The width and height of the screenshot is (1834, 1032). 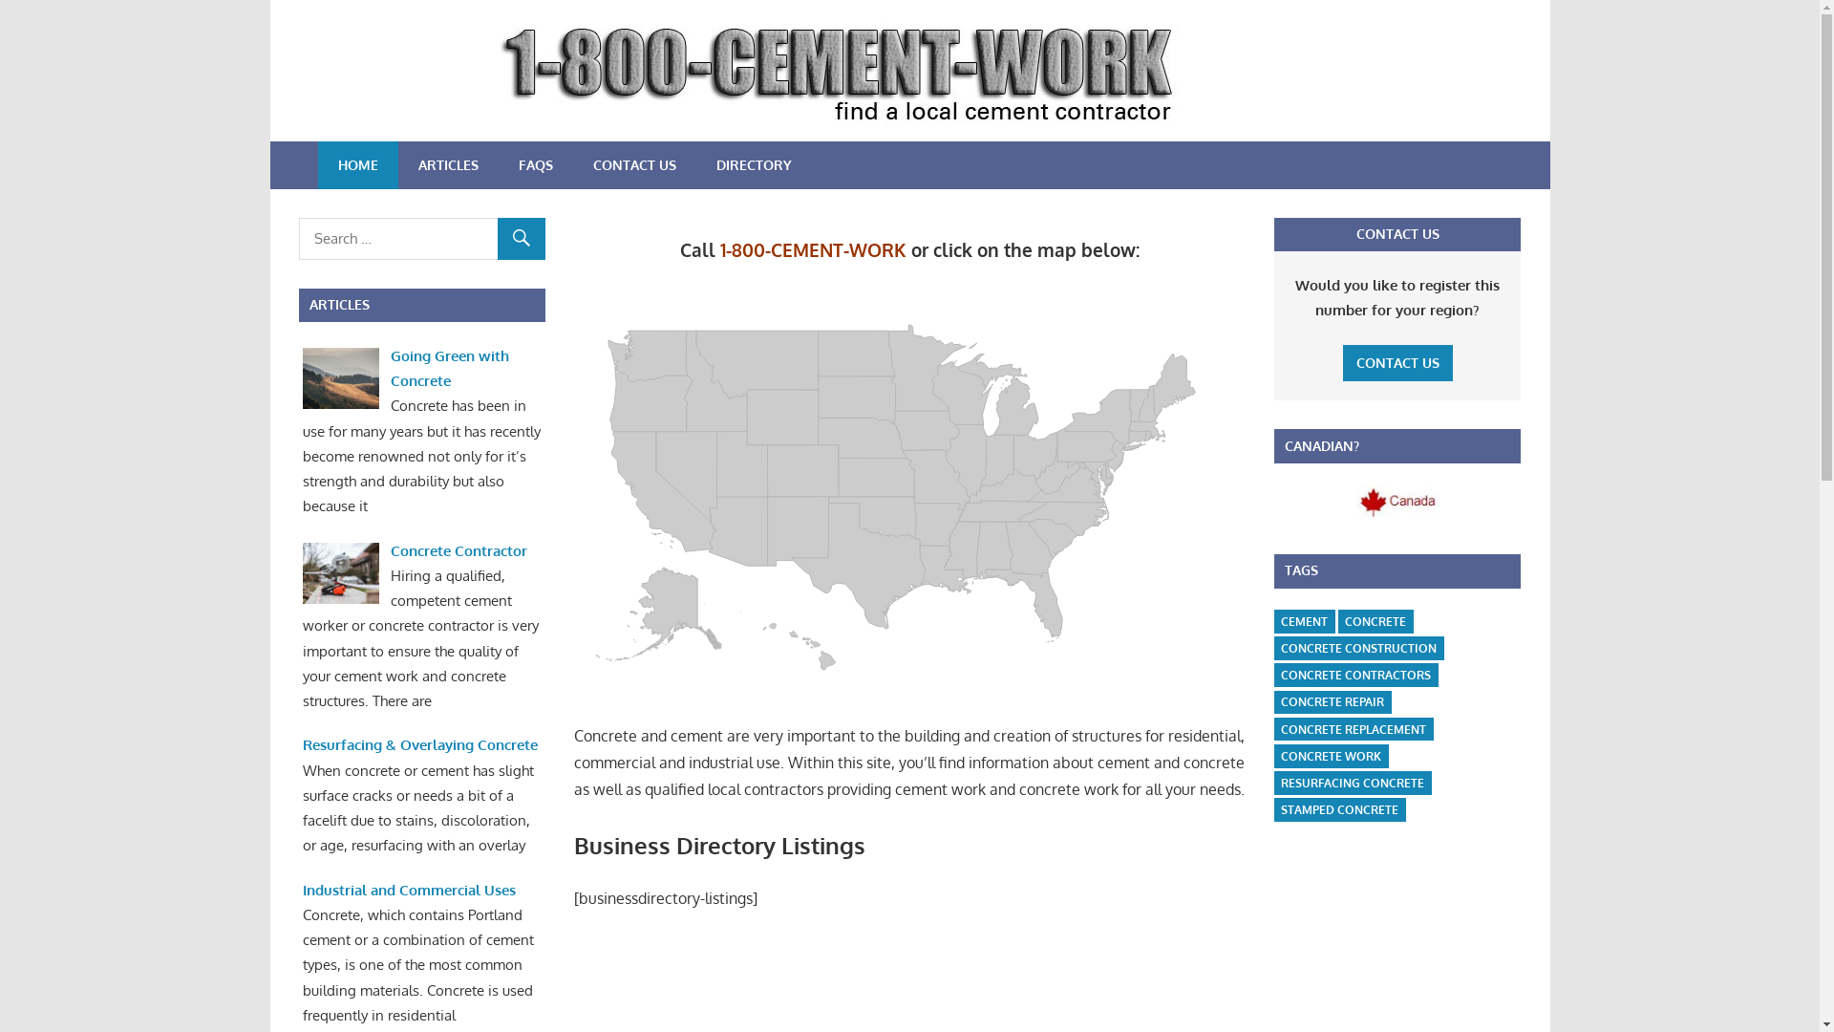 I want to click on Concrete Contractor, so click(x=458, y=550).